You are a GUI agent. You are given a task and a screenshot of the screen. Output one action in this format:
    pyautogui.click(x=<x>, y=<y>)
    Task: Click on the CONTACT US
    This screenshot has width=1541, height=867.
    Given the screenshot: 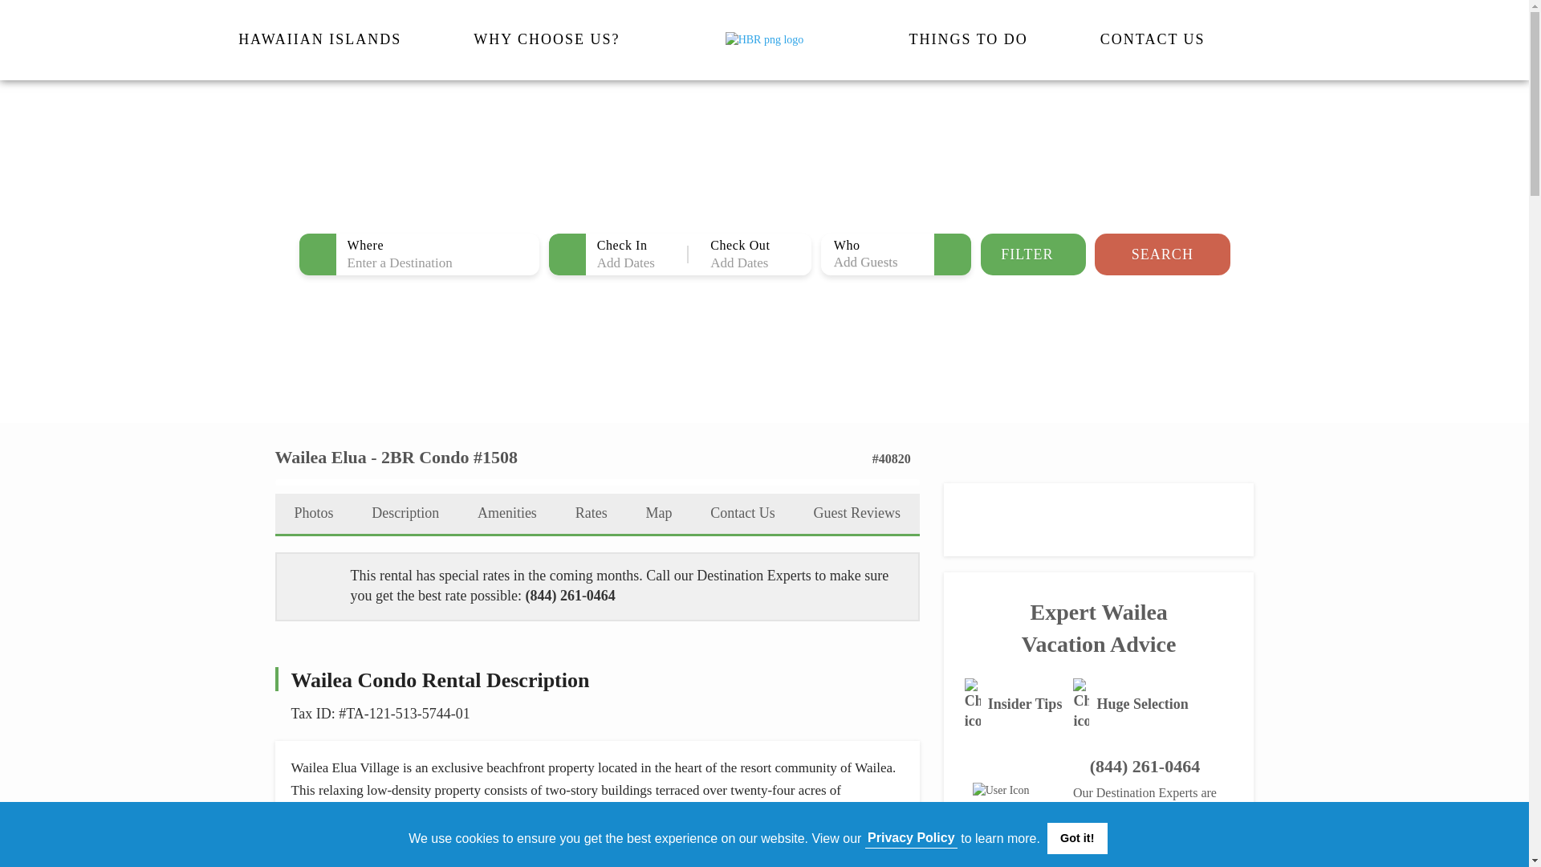 What is the action you would take?
    pyautogui.click(x=1153, y=39)
    